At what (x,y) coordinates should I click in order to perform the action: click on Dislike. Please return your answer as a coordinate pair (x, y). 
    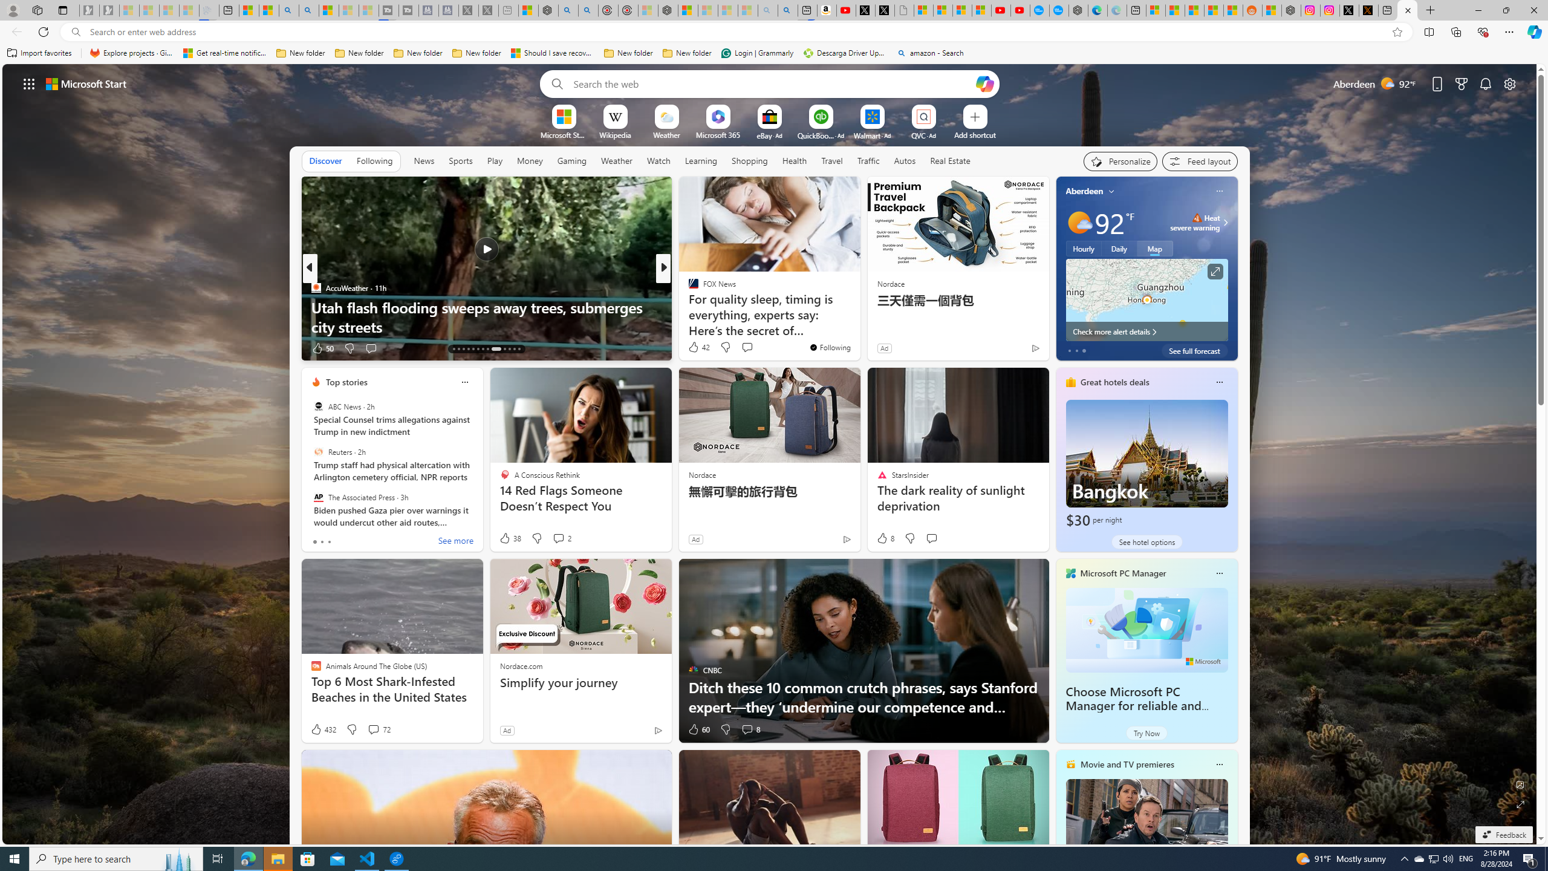
    Looking at the image, I should click on (725, 729).